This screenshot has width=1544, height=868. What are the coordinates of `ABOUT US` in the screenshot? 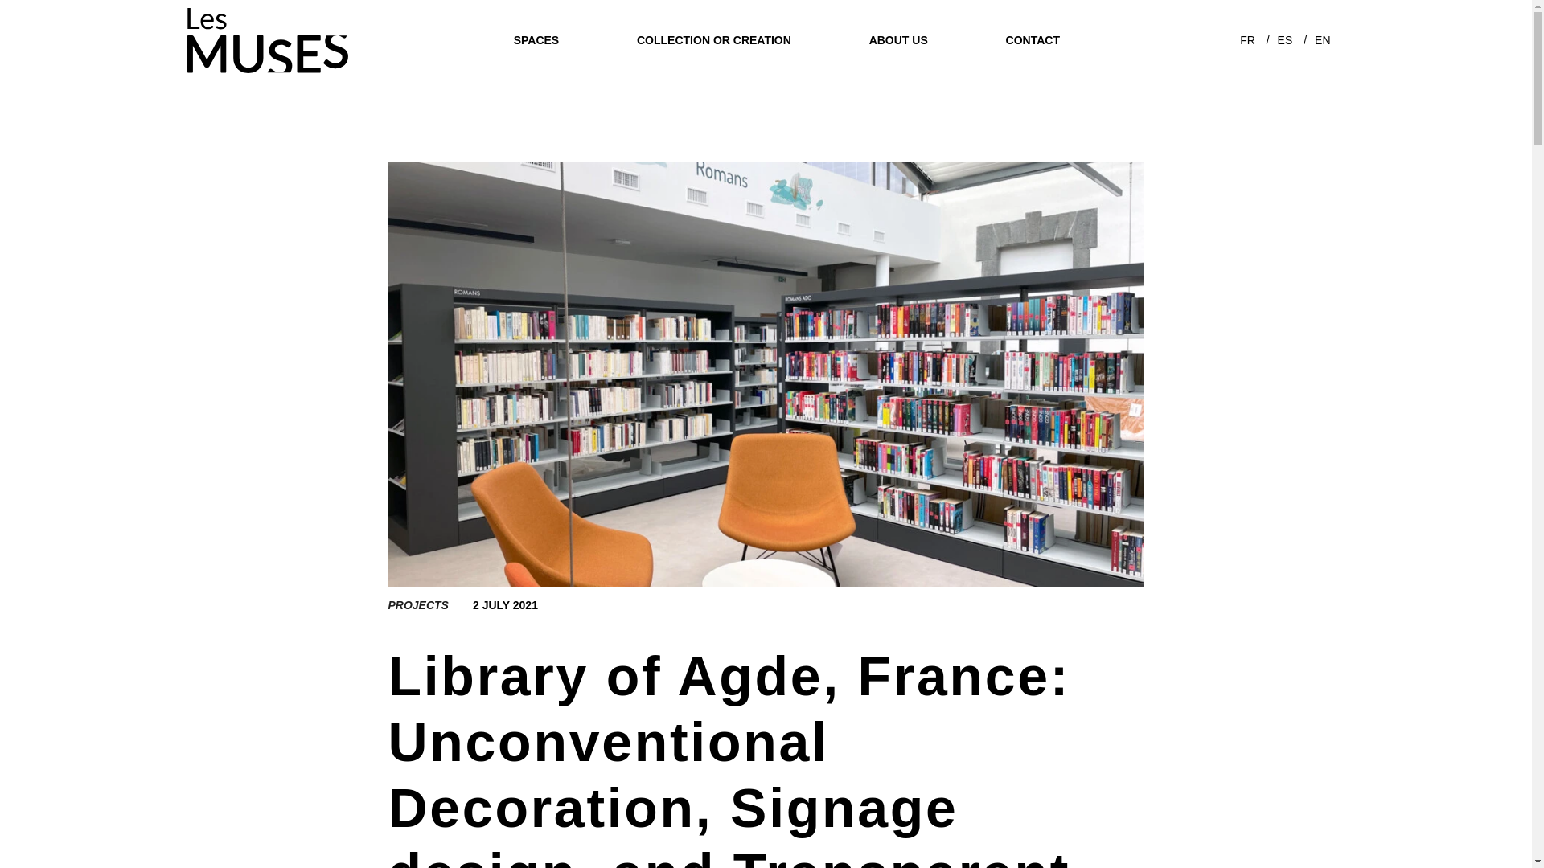 It's located at (898, 34).